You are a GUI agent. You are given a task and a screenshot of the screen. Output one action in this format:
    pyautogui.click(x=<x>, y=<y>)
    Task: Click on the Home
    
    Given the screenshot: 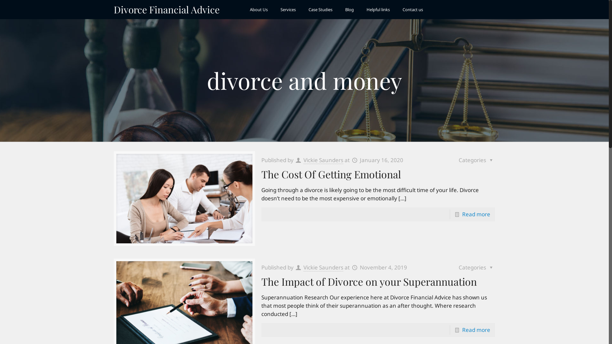 What is the action you would take?
    pyautogui.click(x=228, y=242)
    